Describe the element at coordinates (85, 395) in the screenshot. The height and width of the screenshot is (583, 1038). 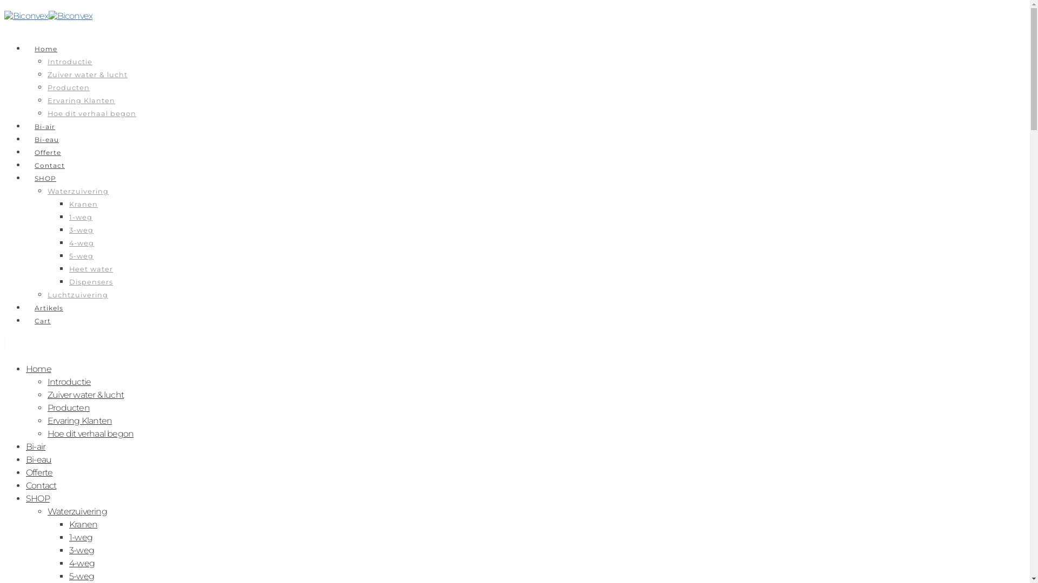
I see `Zuiver water & lucht` at that location.